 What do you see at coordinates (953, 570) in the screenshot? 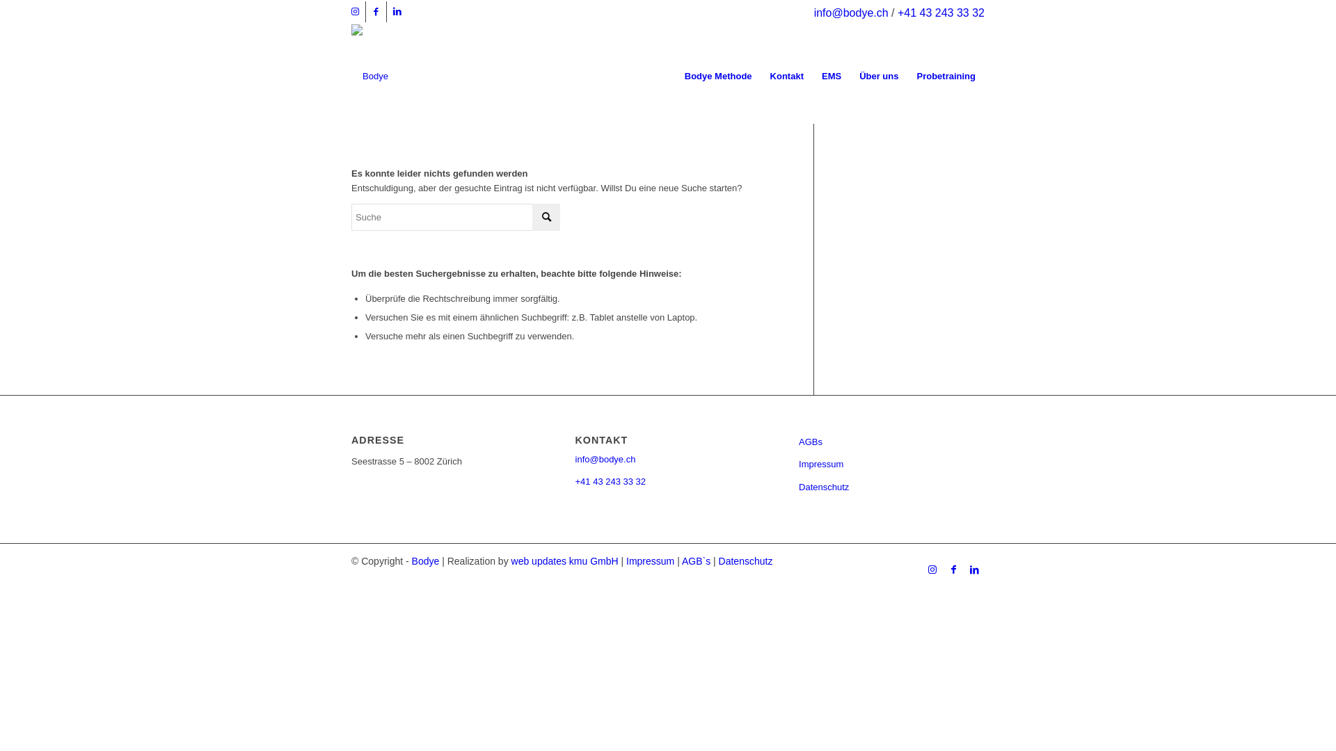
I see `Facebook` at bounding box center [953, 570].